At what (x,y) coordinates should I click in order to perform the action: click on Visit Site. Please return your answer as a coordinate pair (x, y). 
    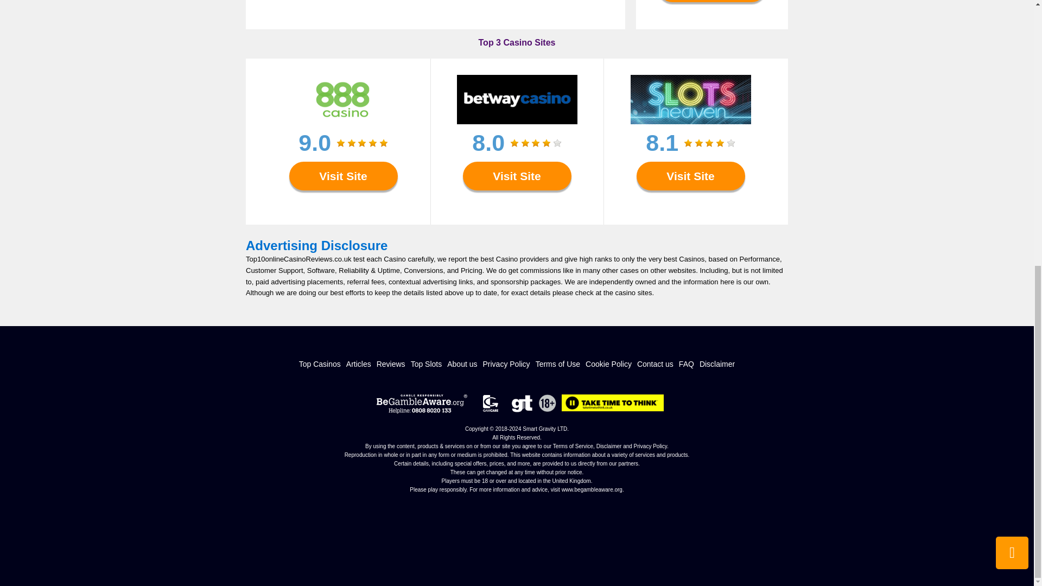
    Looking at the image, I should click on (517, 176).